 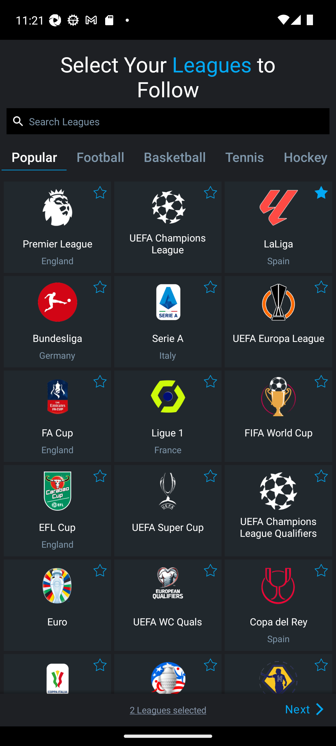 I want to click on Football, so click(x=100, y=159).